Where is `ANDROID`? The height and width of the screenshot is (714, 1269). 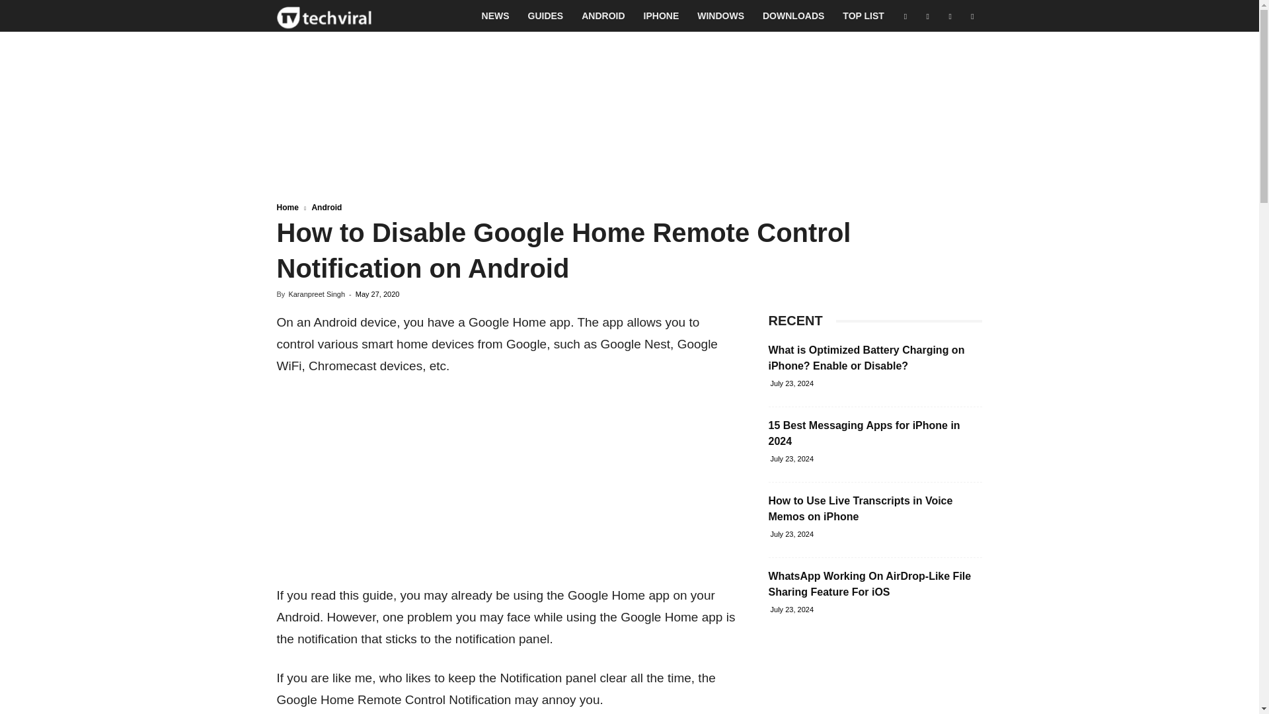
ANDROID is located at coordinates (603, 16).